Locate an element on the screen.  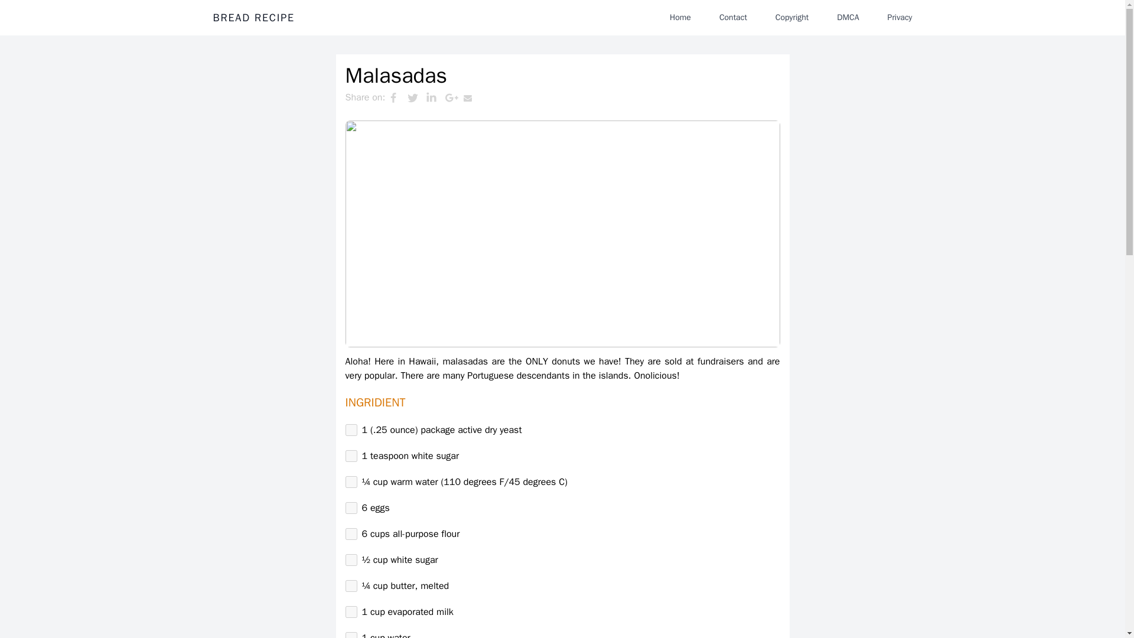
on is located at coordinates (351, 430).